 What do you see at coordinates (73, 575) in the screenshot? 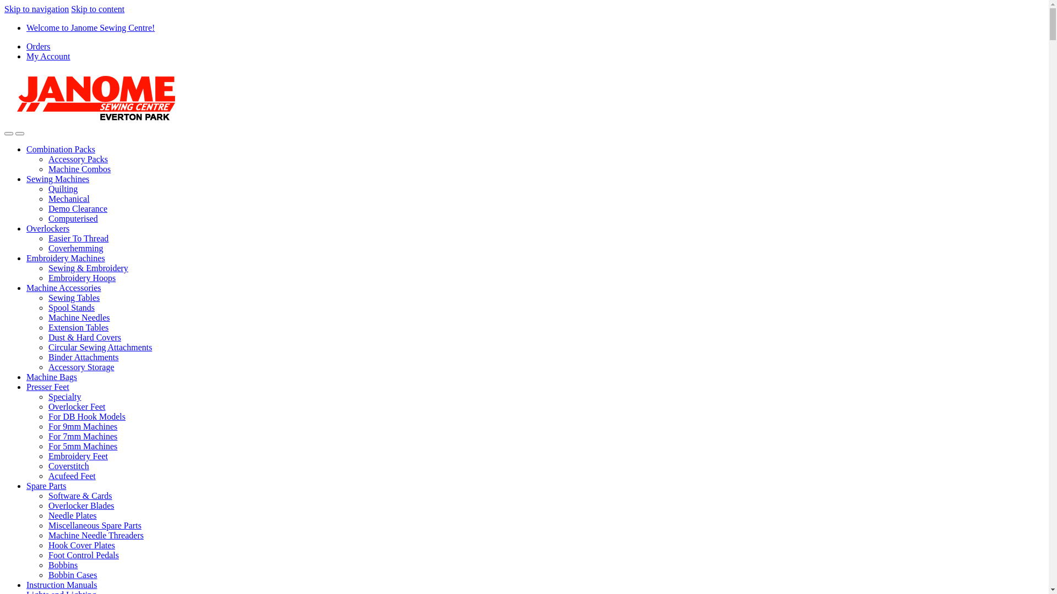
I see `Bobbin Cases` at bounding box center [73, 575].